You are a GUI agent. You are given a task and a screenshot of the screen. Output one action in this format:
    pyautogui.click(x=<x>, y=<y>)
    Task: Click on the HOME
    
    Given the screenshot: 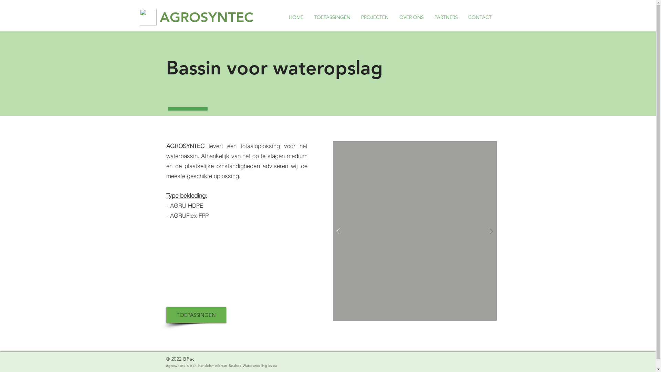 What is the action you would take?
    pyautogui.click(x=296, y=17)
    